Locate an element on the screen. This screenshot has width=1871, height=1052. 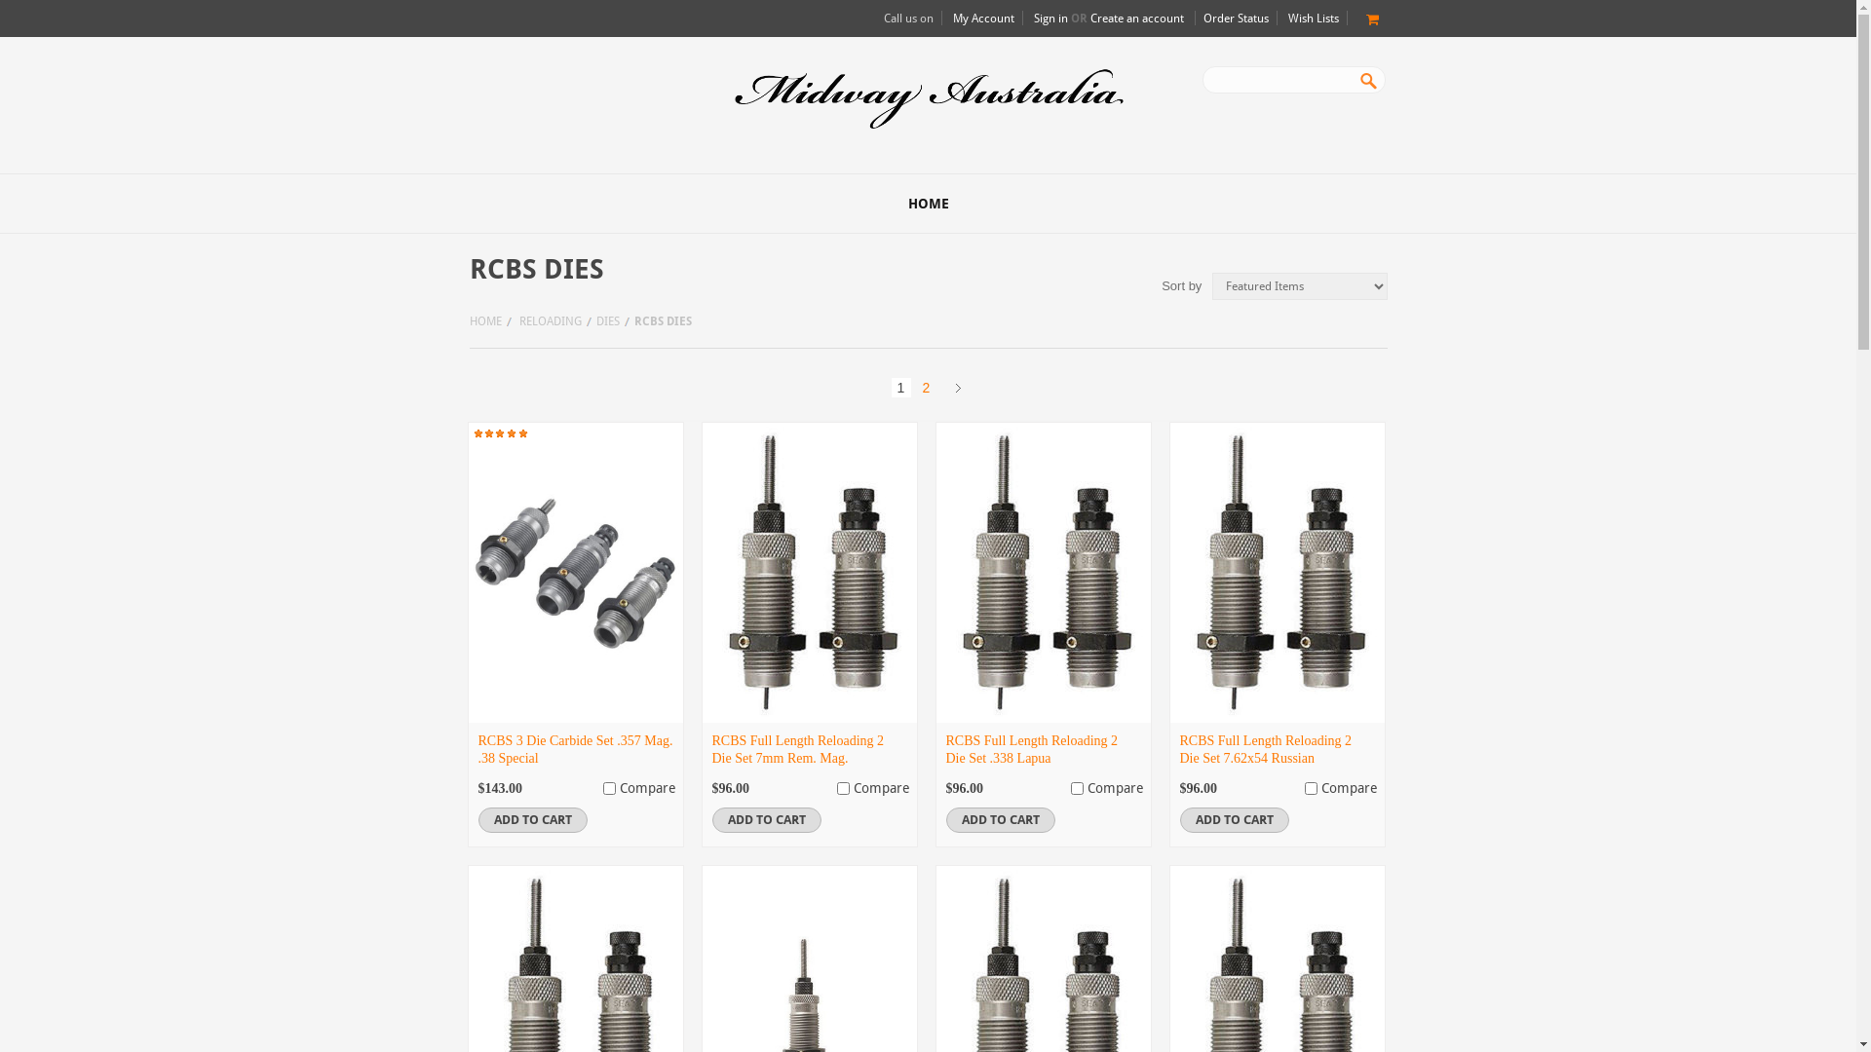
ADD TO CART is located at coordinates (766, 820).